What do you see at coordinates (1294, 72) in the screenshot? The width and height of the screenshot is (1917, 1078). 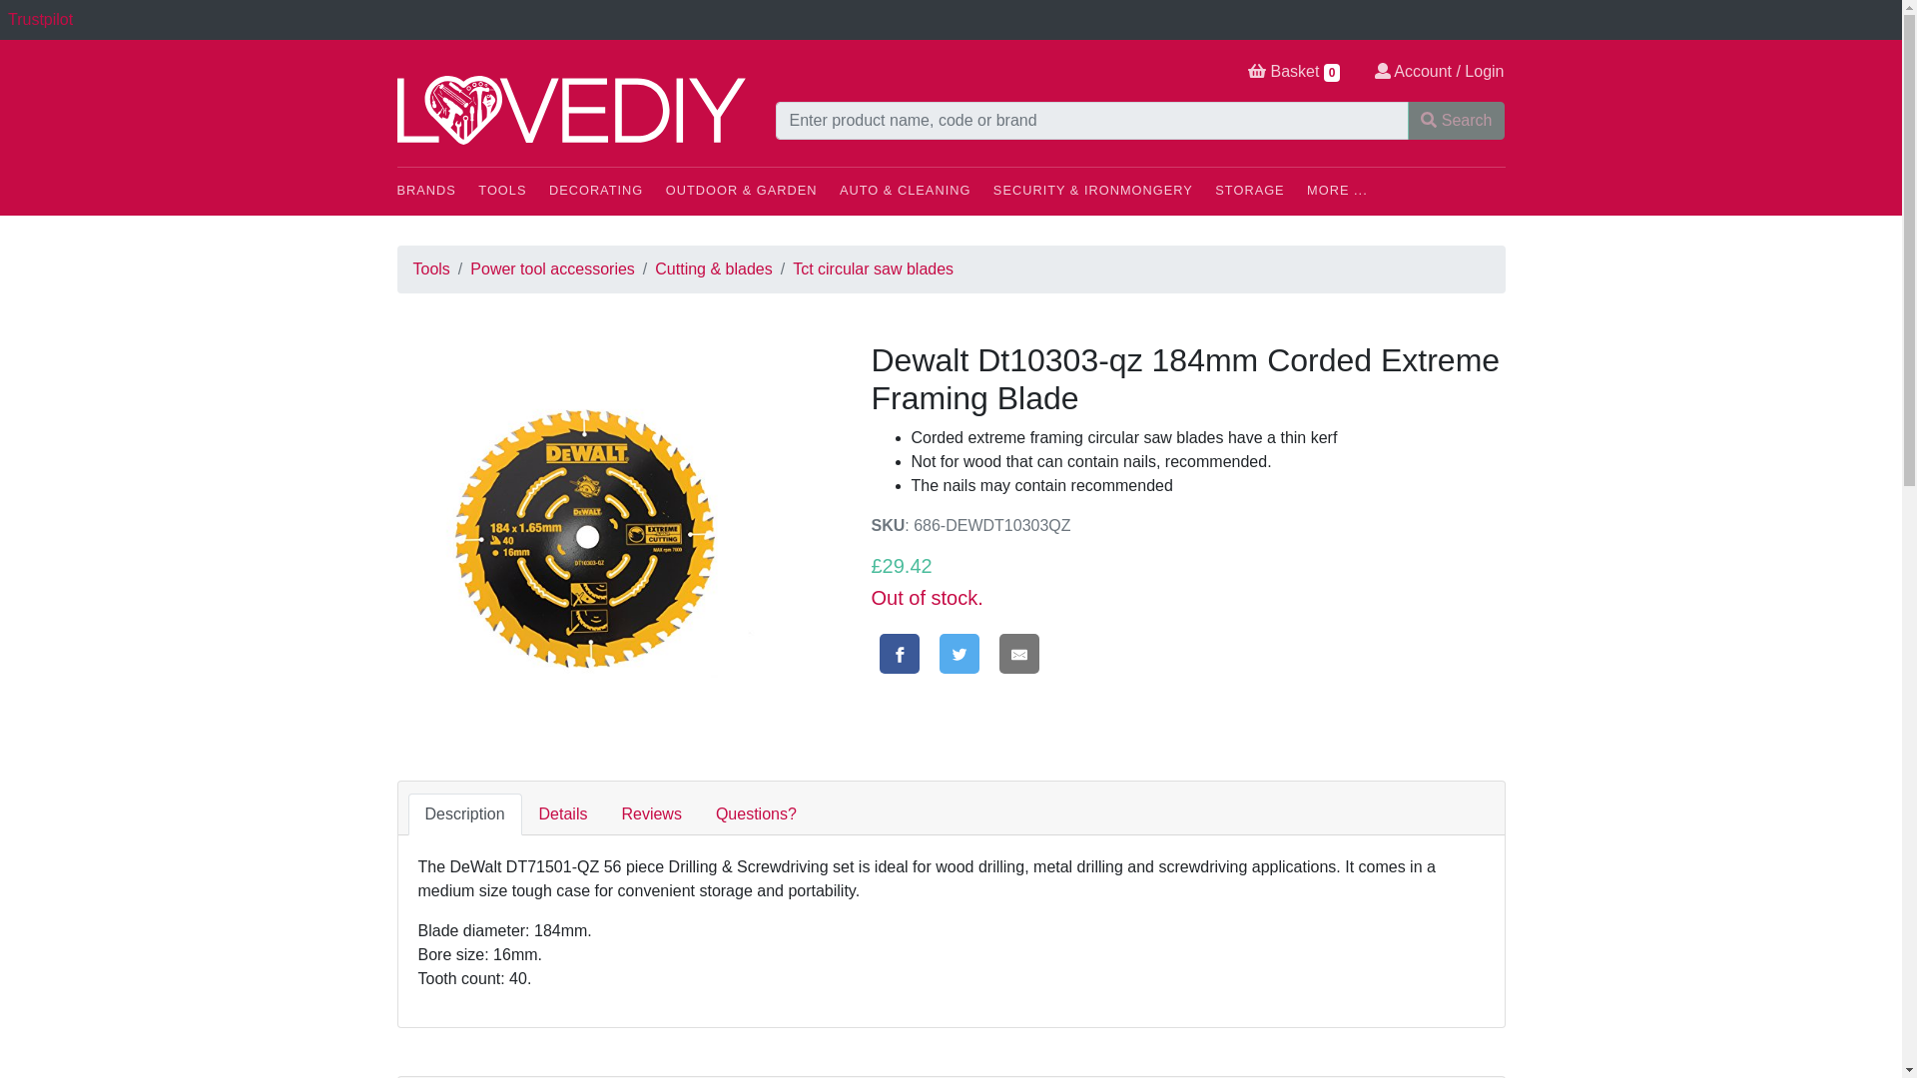 I see `Basket 0` at bounding box center [1294, 72].